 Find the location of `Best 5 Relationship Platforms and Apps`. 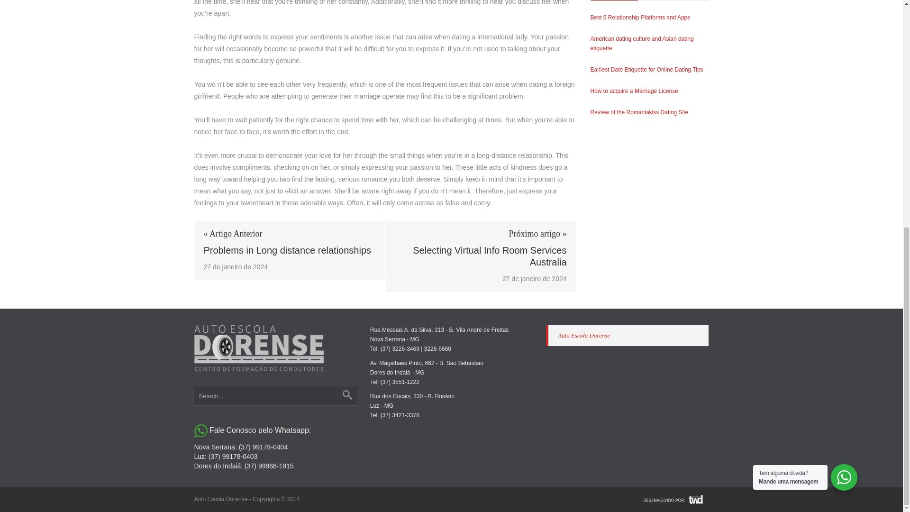

Best 5 Relationship Platforms and Apps is located at coordinates (641, 18).